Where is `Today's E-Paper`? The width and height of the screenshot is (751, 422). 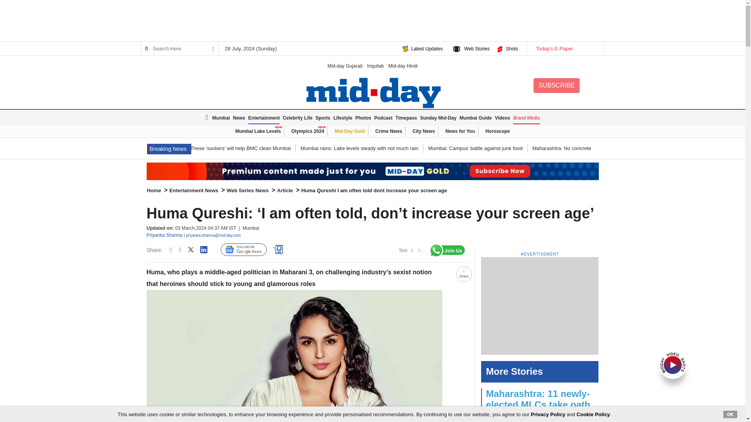 Today's E-Paper is located at coordinates (565, 48).